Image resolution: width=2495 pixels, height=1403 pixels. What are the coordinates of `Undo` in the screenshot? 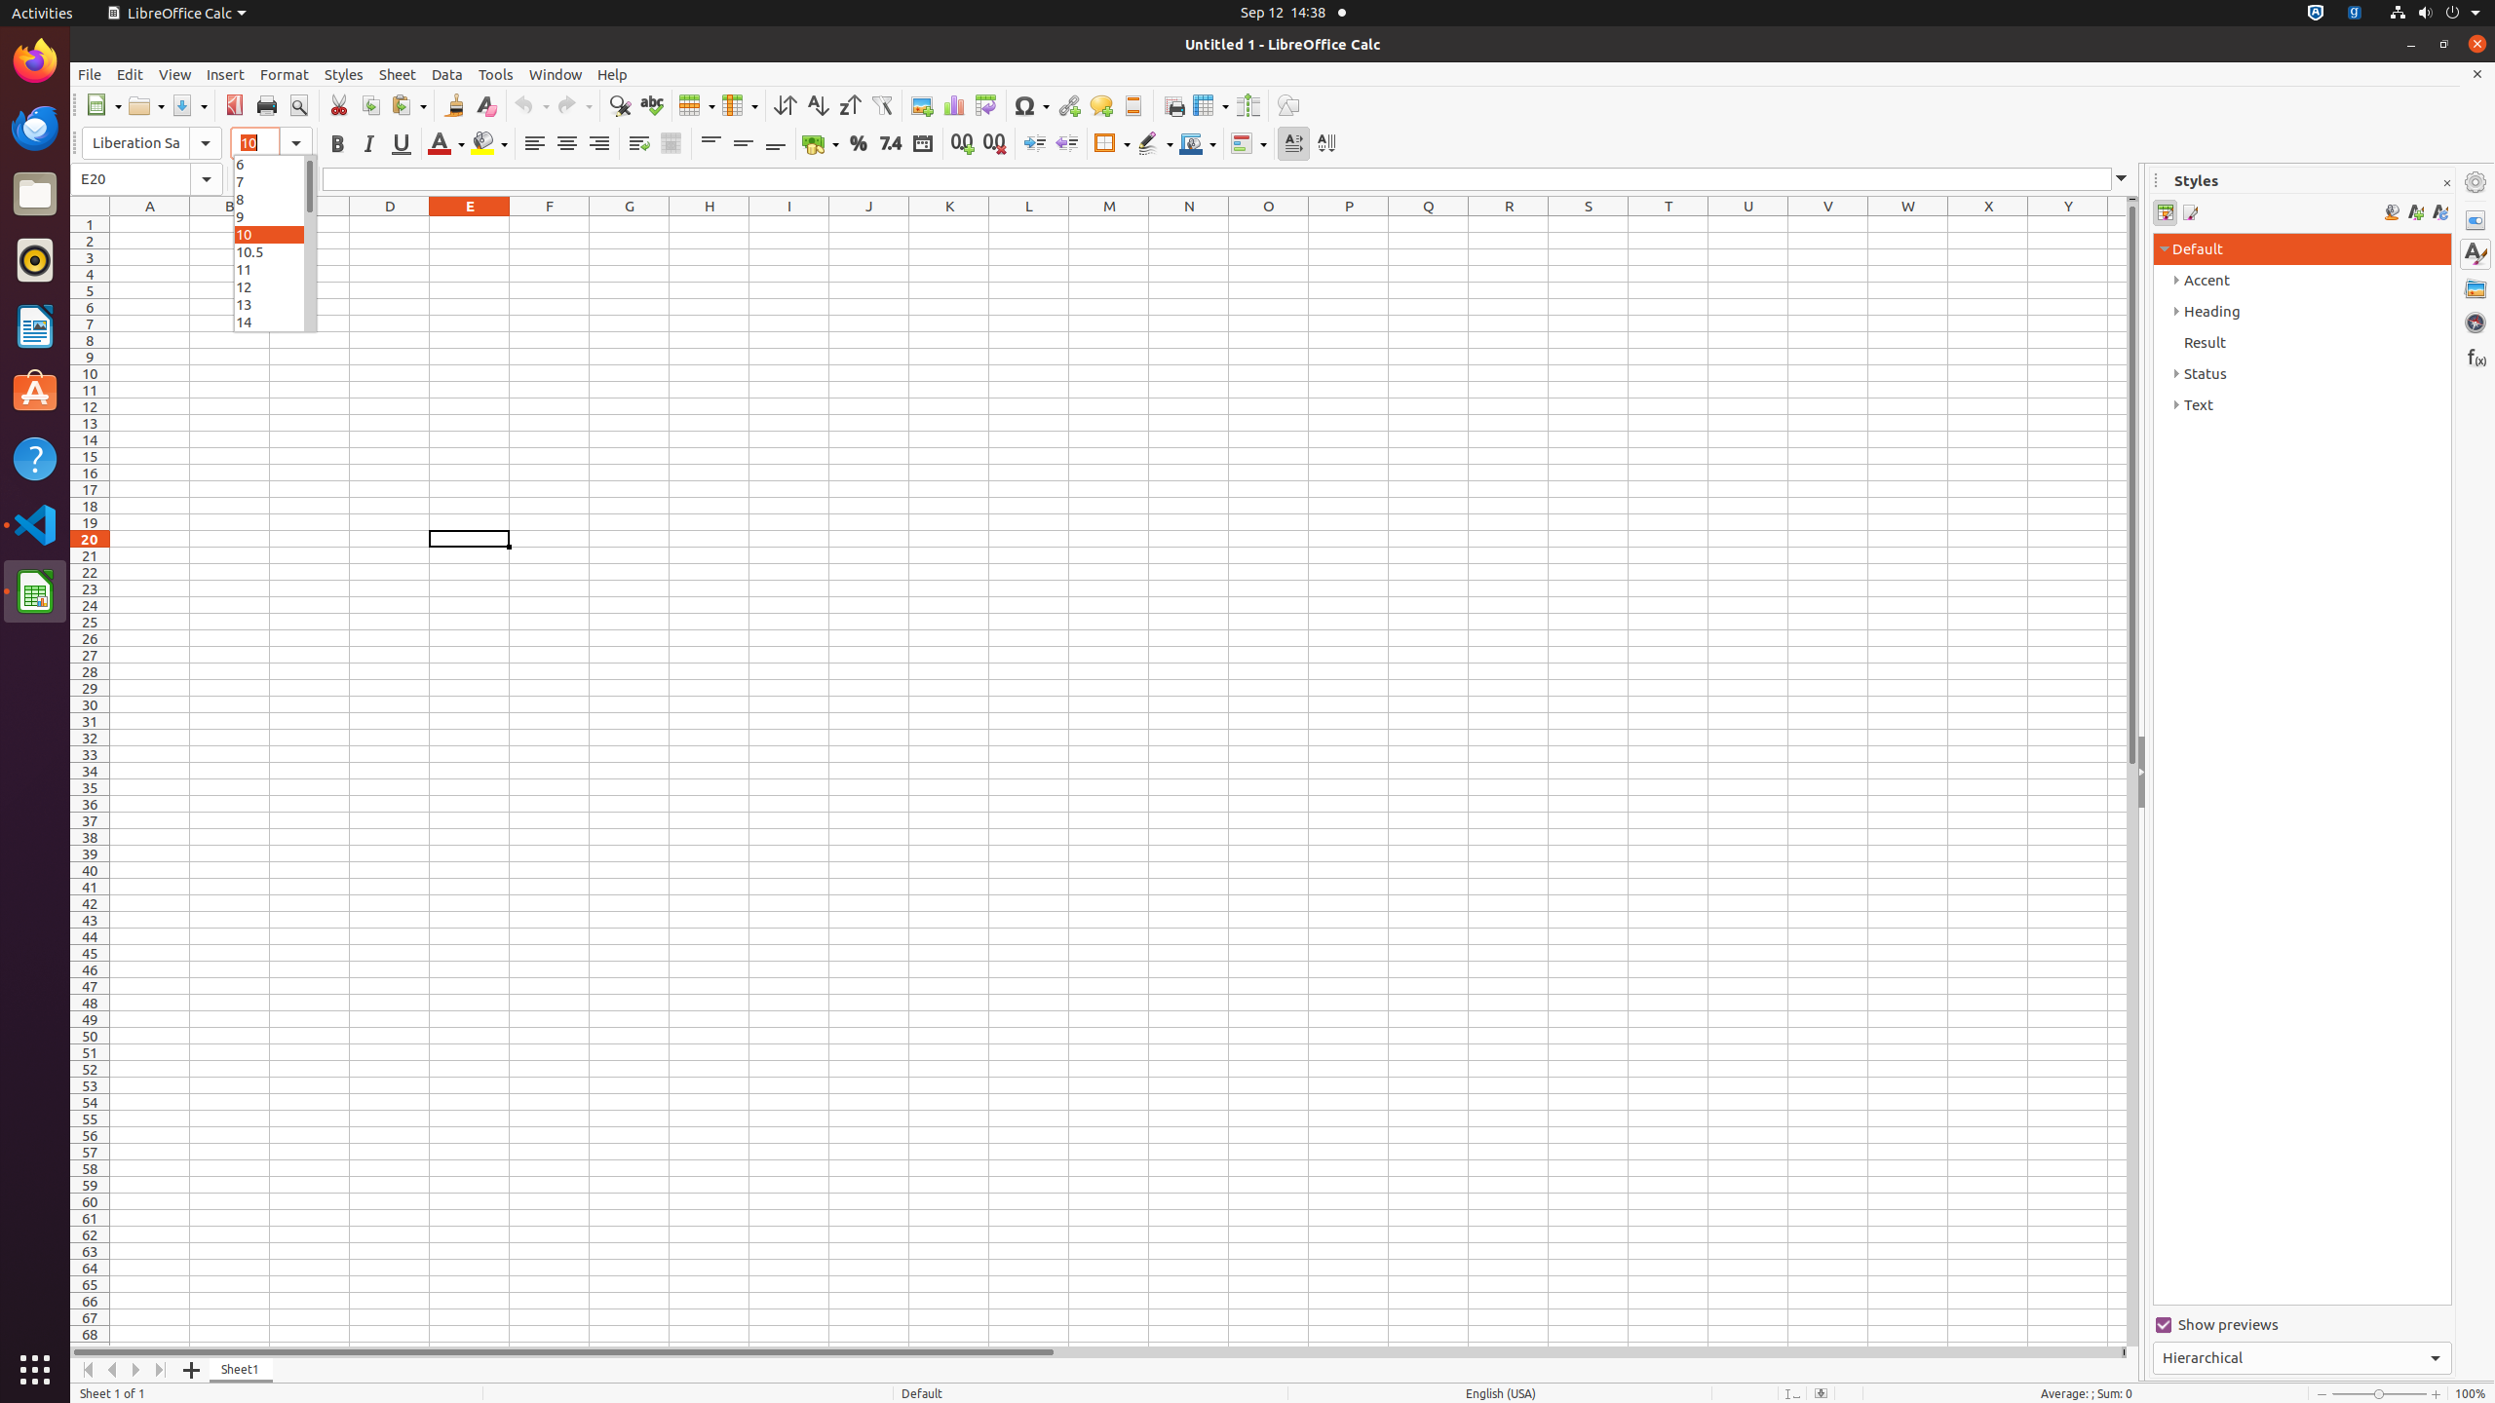 It's located at (531, 105).